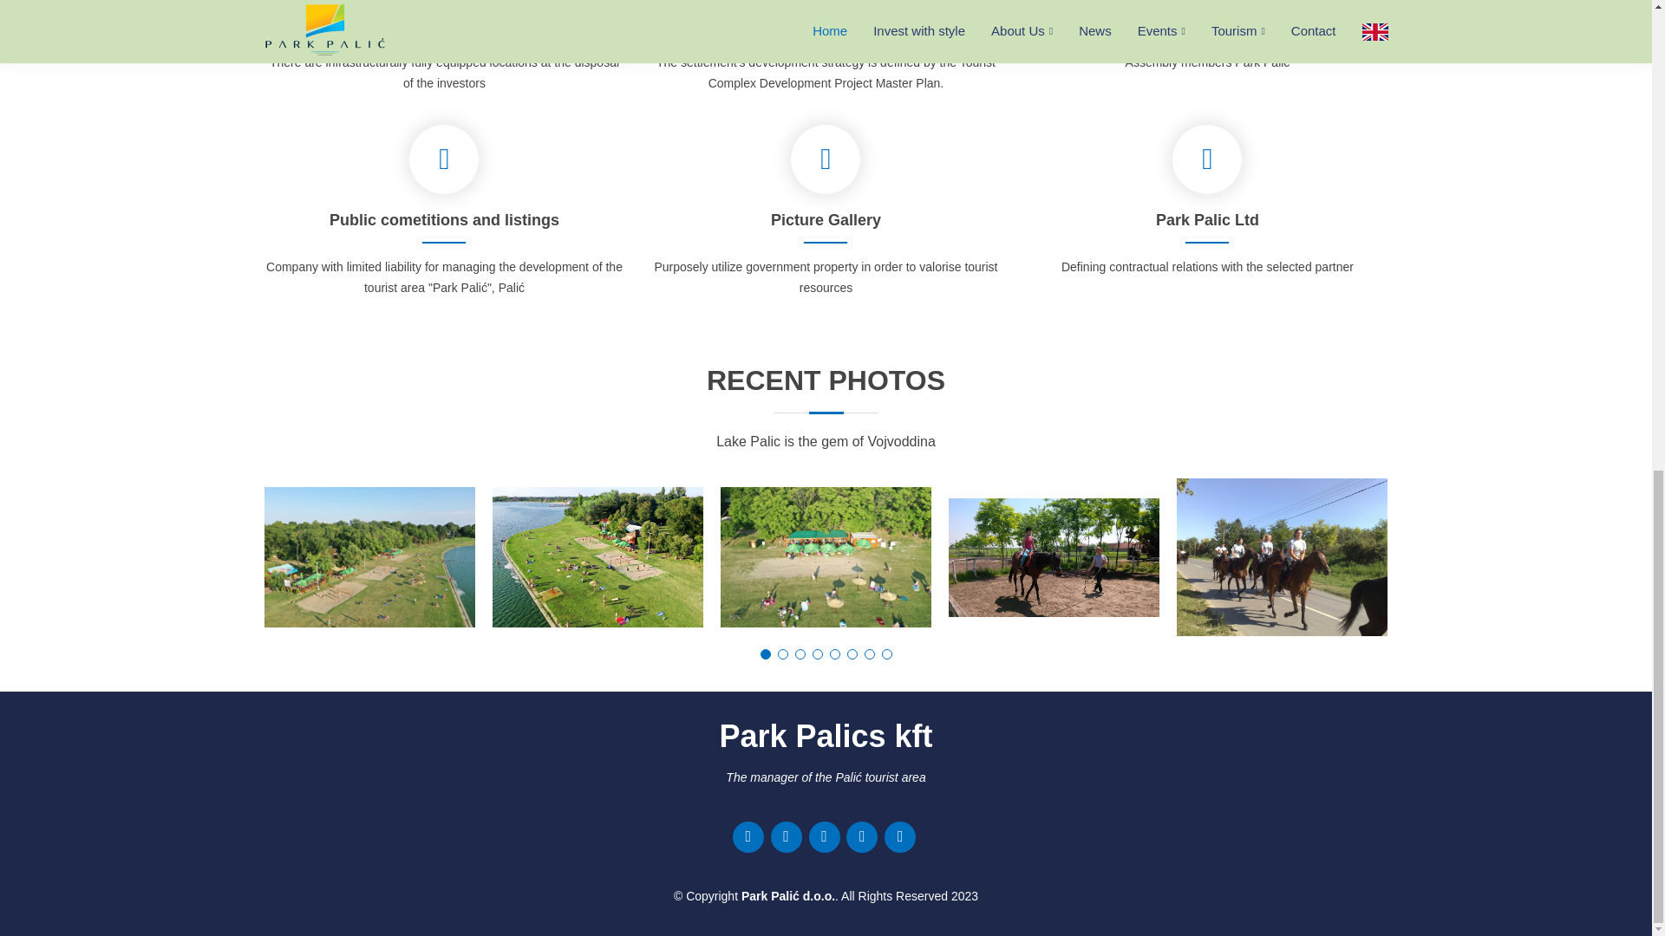 This screenshot has width=1665, height=936. Describe the element at coordinates (826, 16) in the screenshot. I see `Invest with style` at that location.